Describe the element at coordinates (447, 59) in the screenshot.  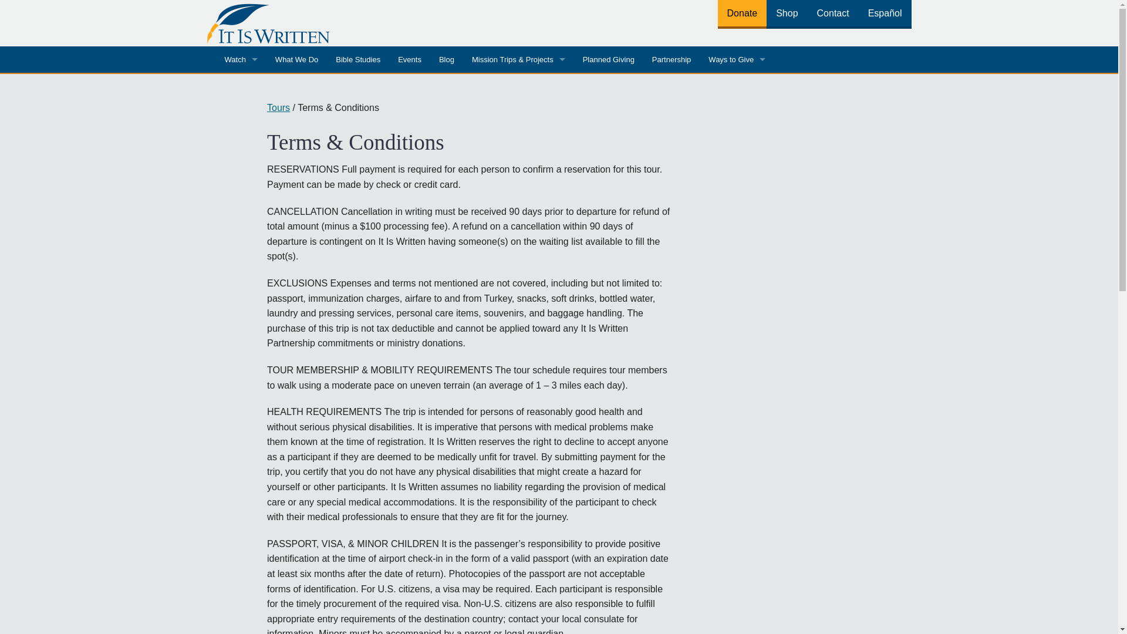
I see `Blog` at that location.